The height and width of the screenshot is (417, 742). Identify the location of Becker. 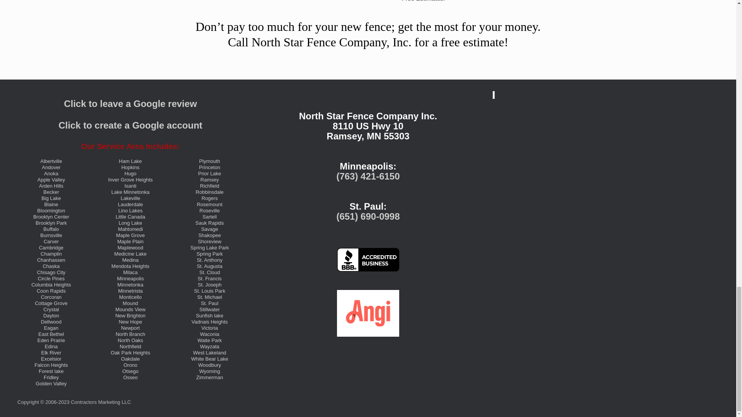
(51, 192).